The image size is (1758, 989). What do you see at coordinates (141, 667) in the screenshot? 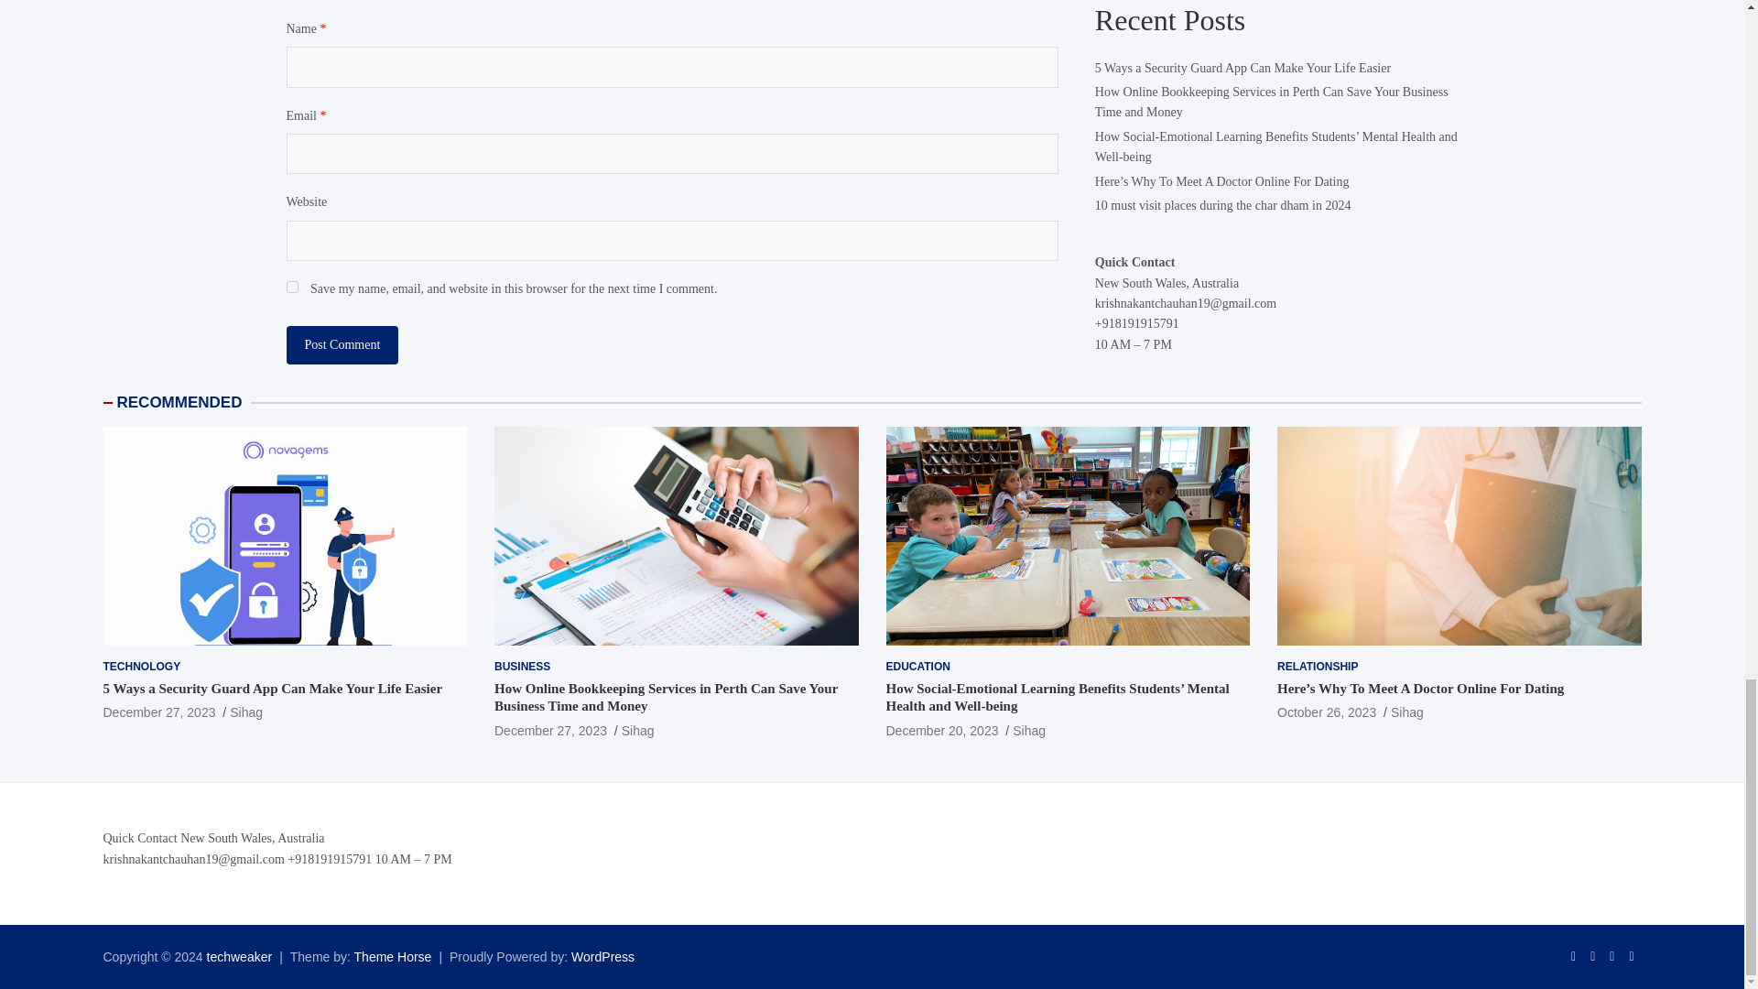
I see `TECHNOLOGY` at bounding box center [141, 667].